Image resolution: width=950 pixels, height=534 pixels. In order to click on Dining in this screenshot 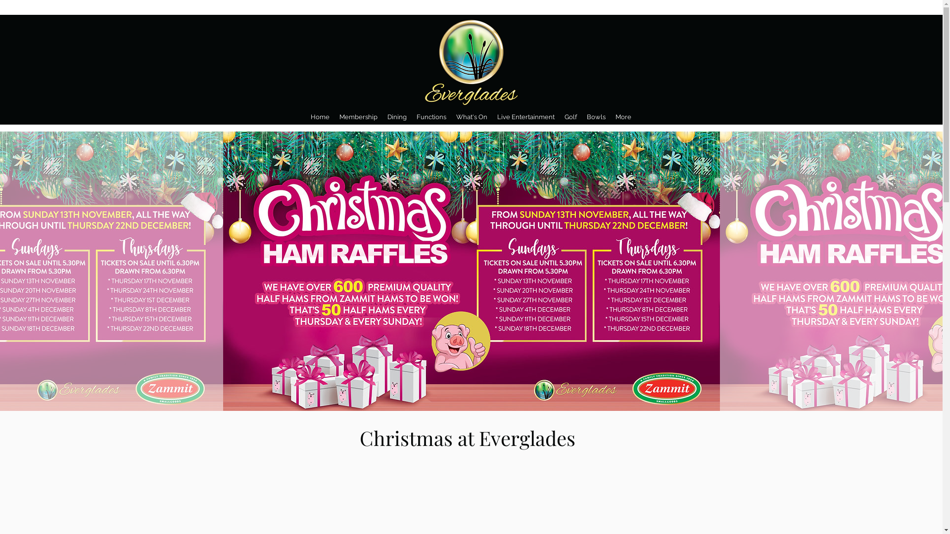, I will do `click(397, 117)`.